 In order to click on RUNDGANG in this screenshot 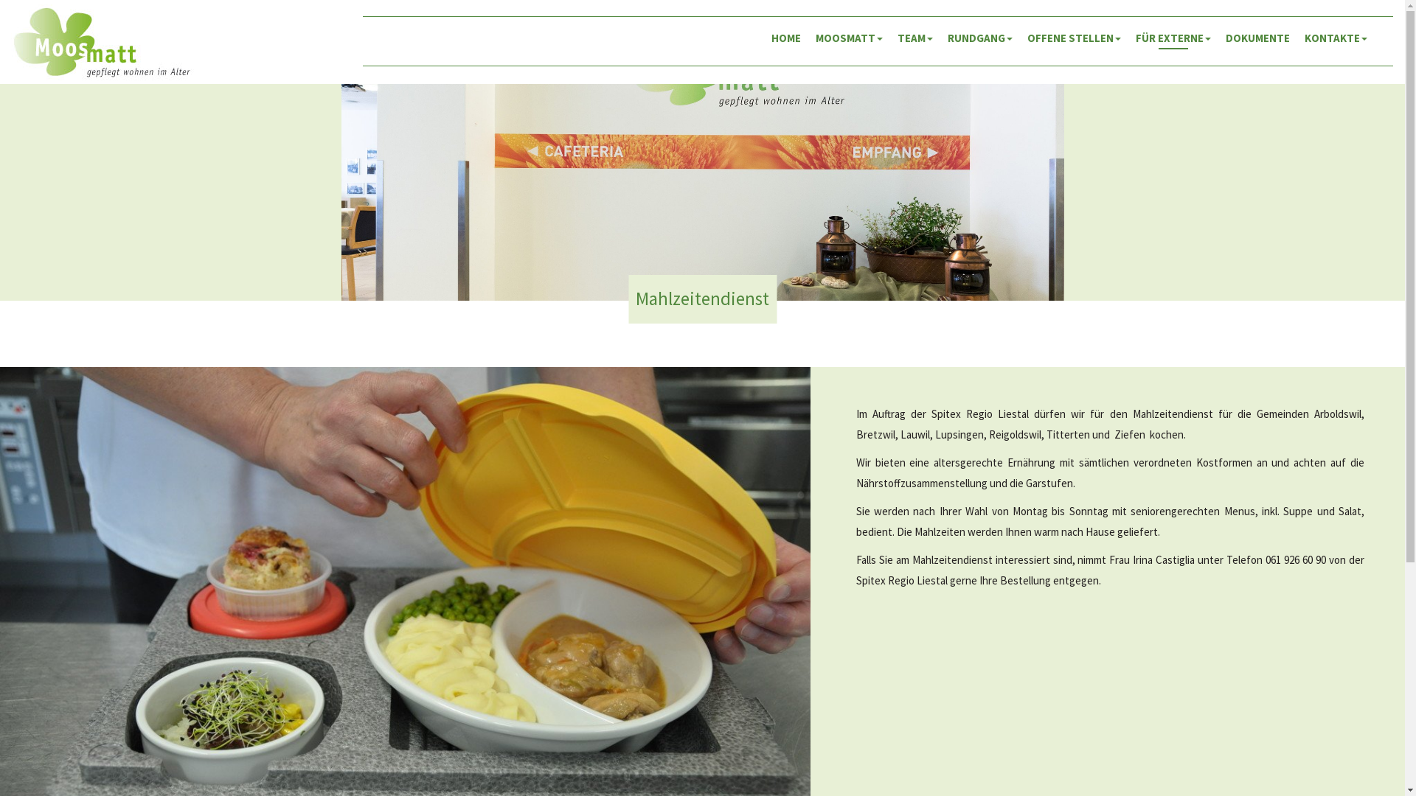, I will do `click(980, 38)`.